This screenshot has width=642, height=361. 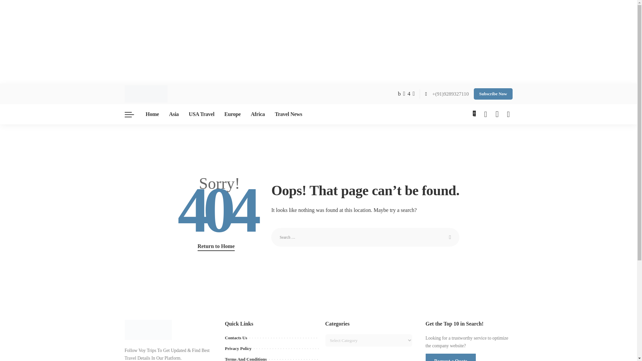 What do you see at coordinates (174, 114) in the screenshot?
I see `Asia` at bounding box center [174, 114].